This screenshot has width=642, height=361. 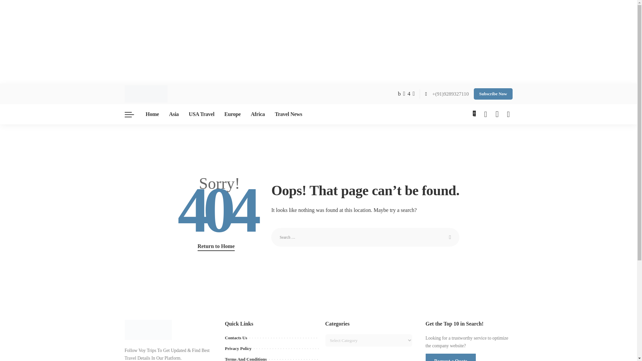 What do you see at coordinates (174, 114) in the screenshot?
I see `Asia` at bounding box center [174, 114].